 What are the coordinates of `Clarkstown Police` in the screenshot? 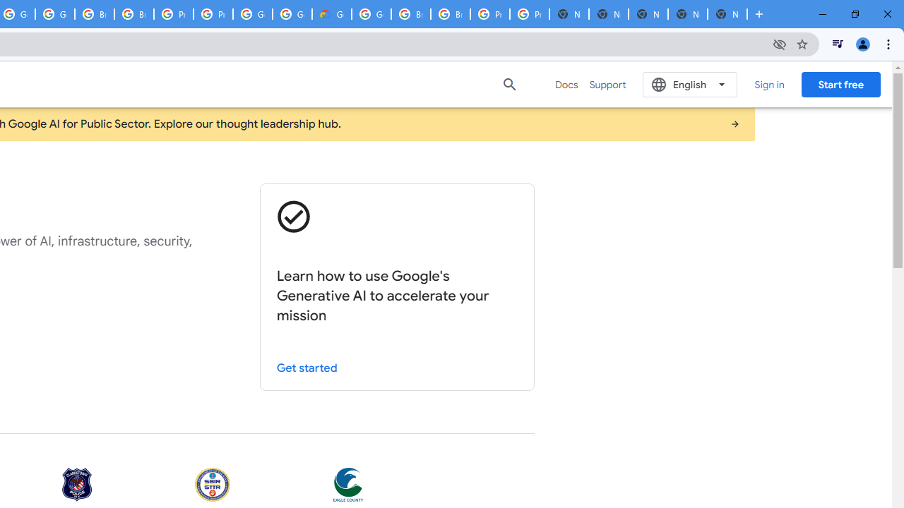 It's located at (77, 485).